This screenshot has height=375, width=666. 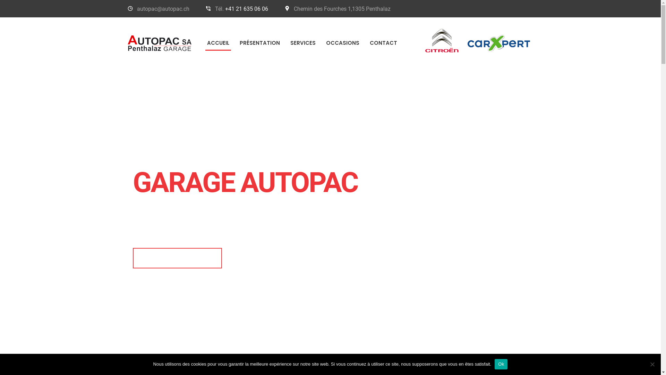 What do you see at coordinates (163, 9) in the screenshot?
I see `autopac@autopac.ch` at bounding box center [163, 9].